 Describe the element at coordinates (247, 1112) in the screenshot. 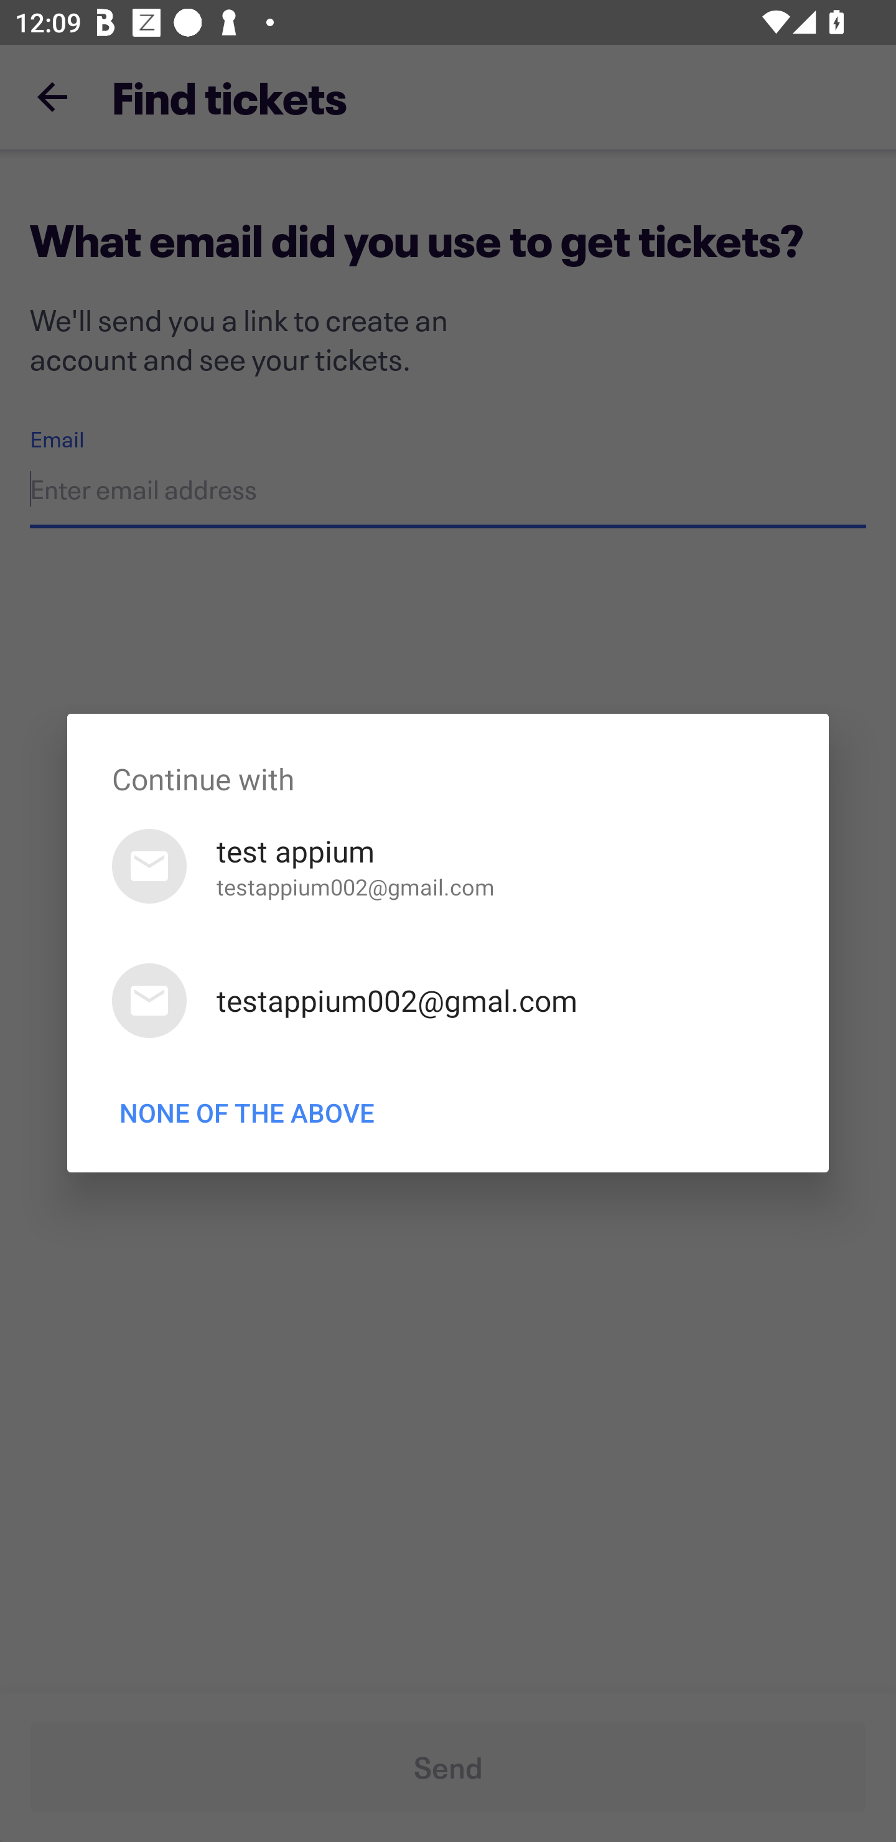

I see `NONE OF THE ABOVE` at that location.